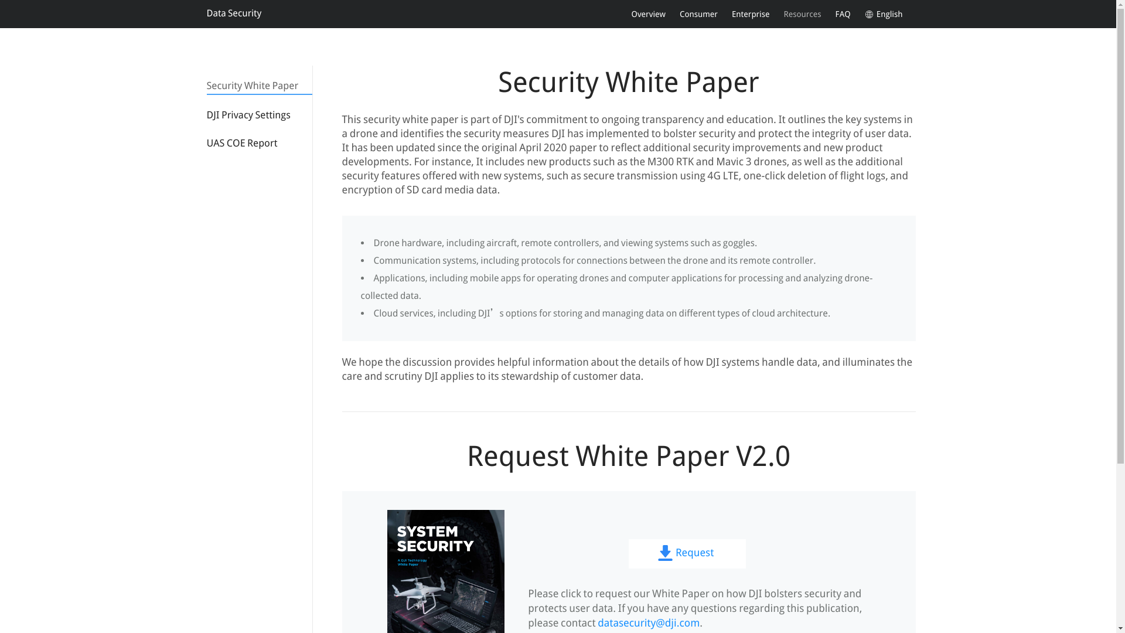 This screenshot has height=633, width=1125. I want to click on Overview, so click(648, 14).